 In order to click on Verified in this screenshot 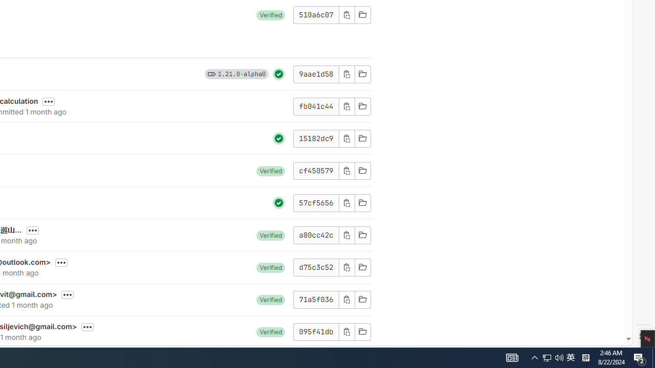, I will do `click(271, 331)`.